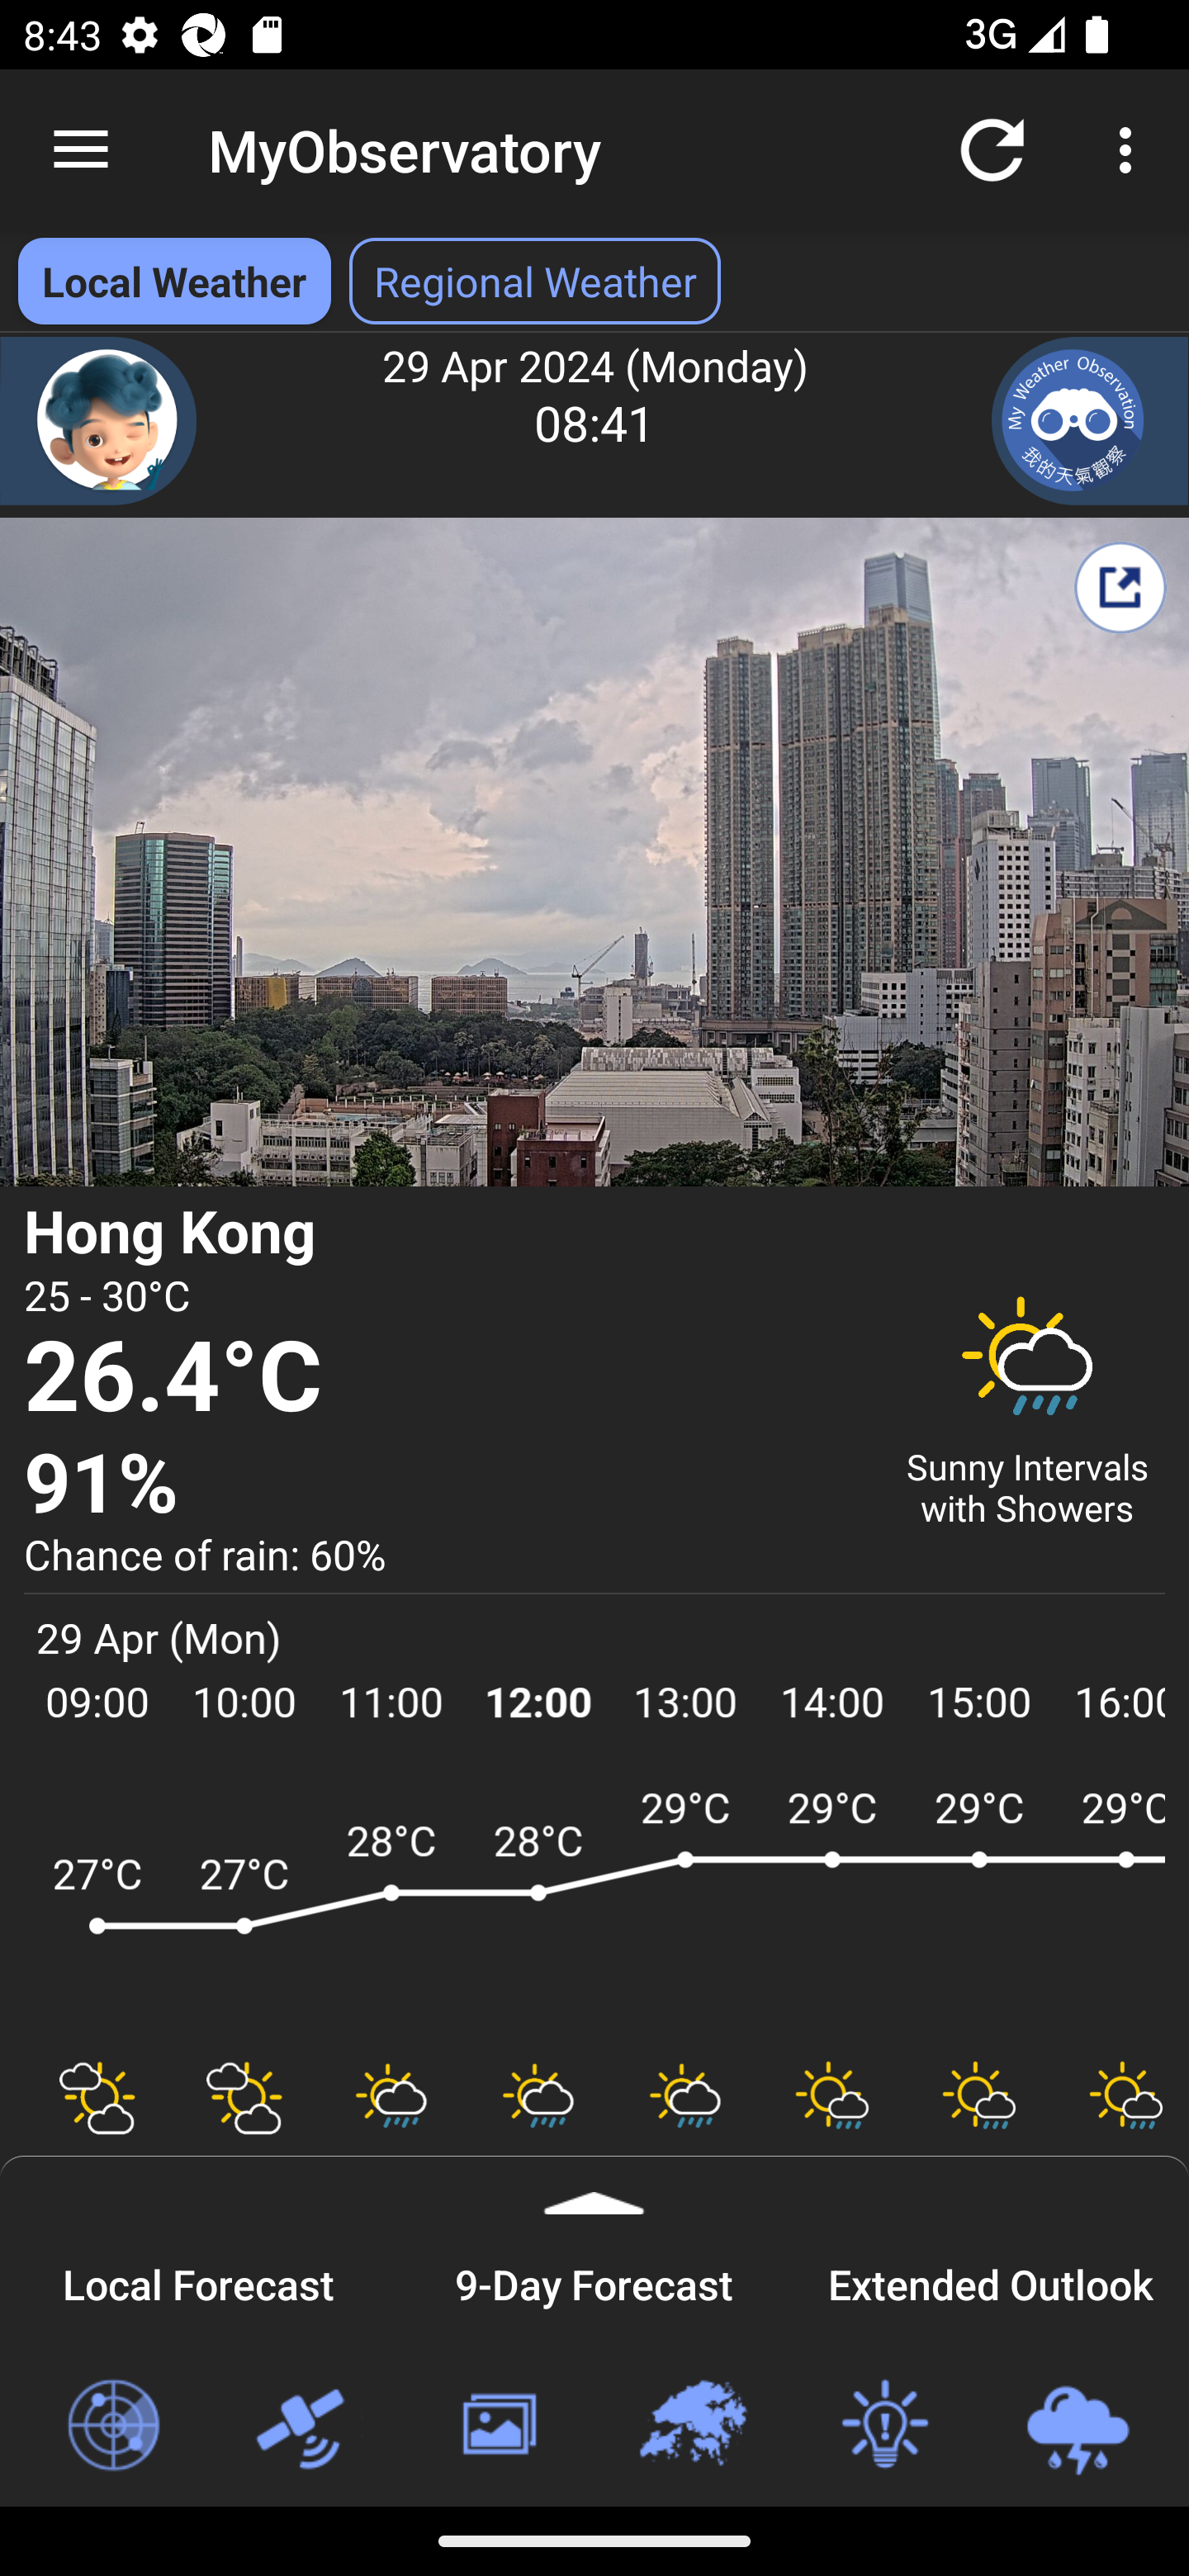 This screenshot has height=2576, width=1189. Describe the element at coordinates (1077, 2426) in the screenshot. I see `Loc-based Rain & Lightning Forecast` at that location.